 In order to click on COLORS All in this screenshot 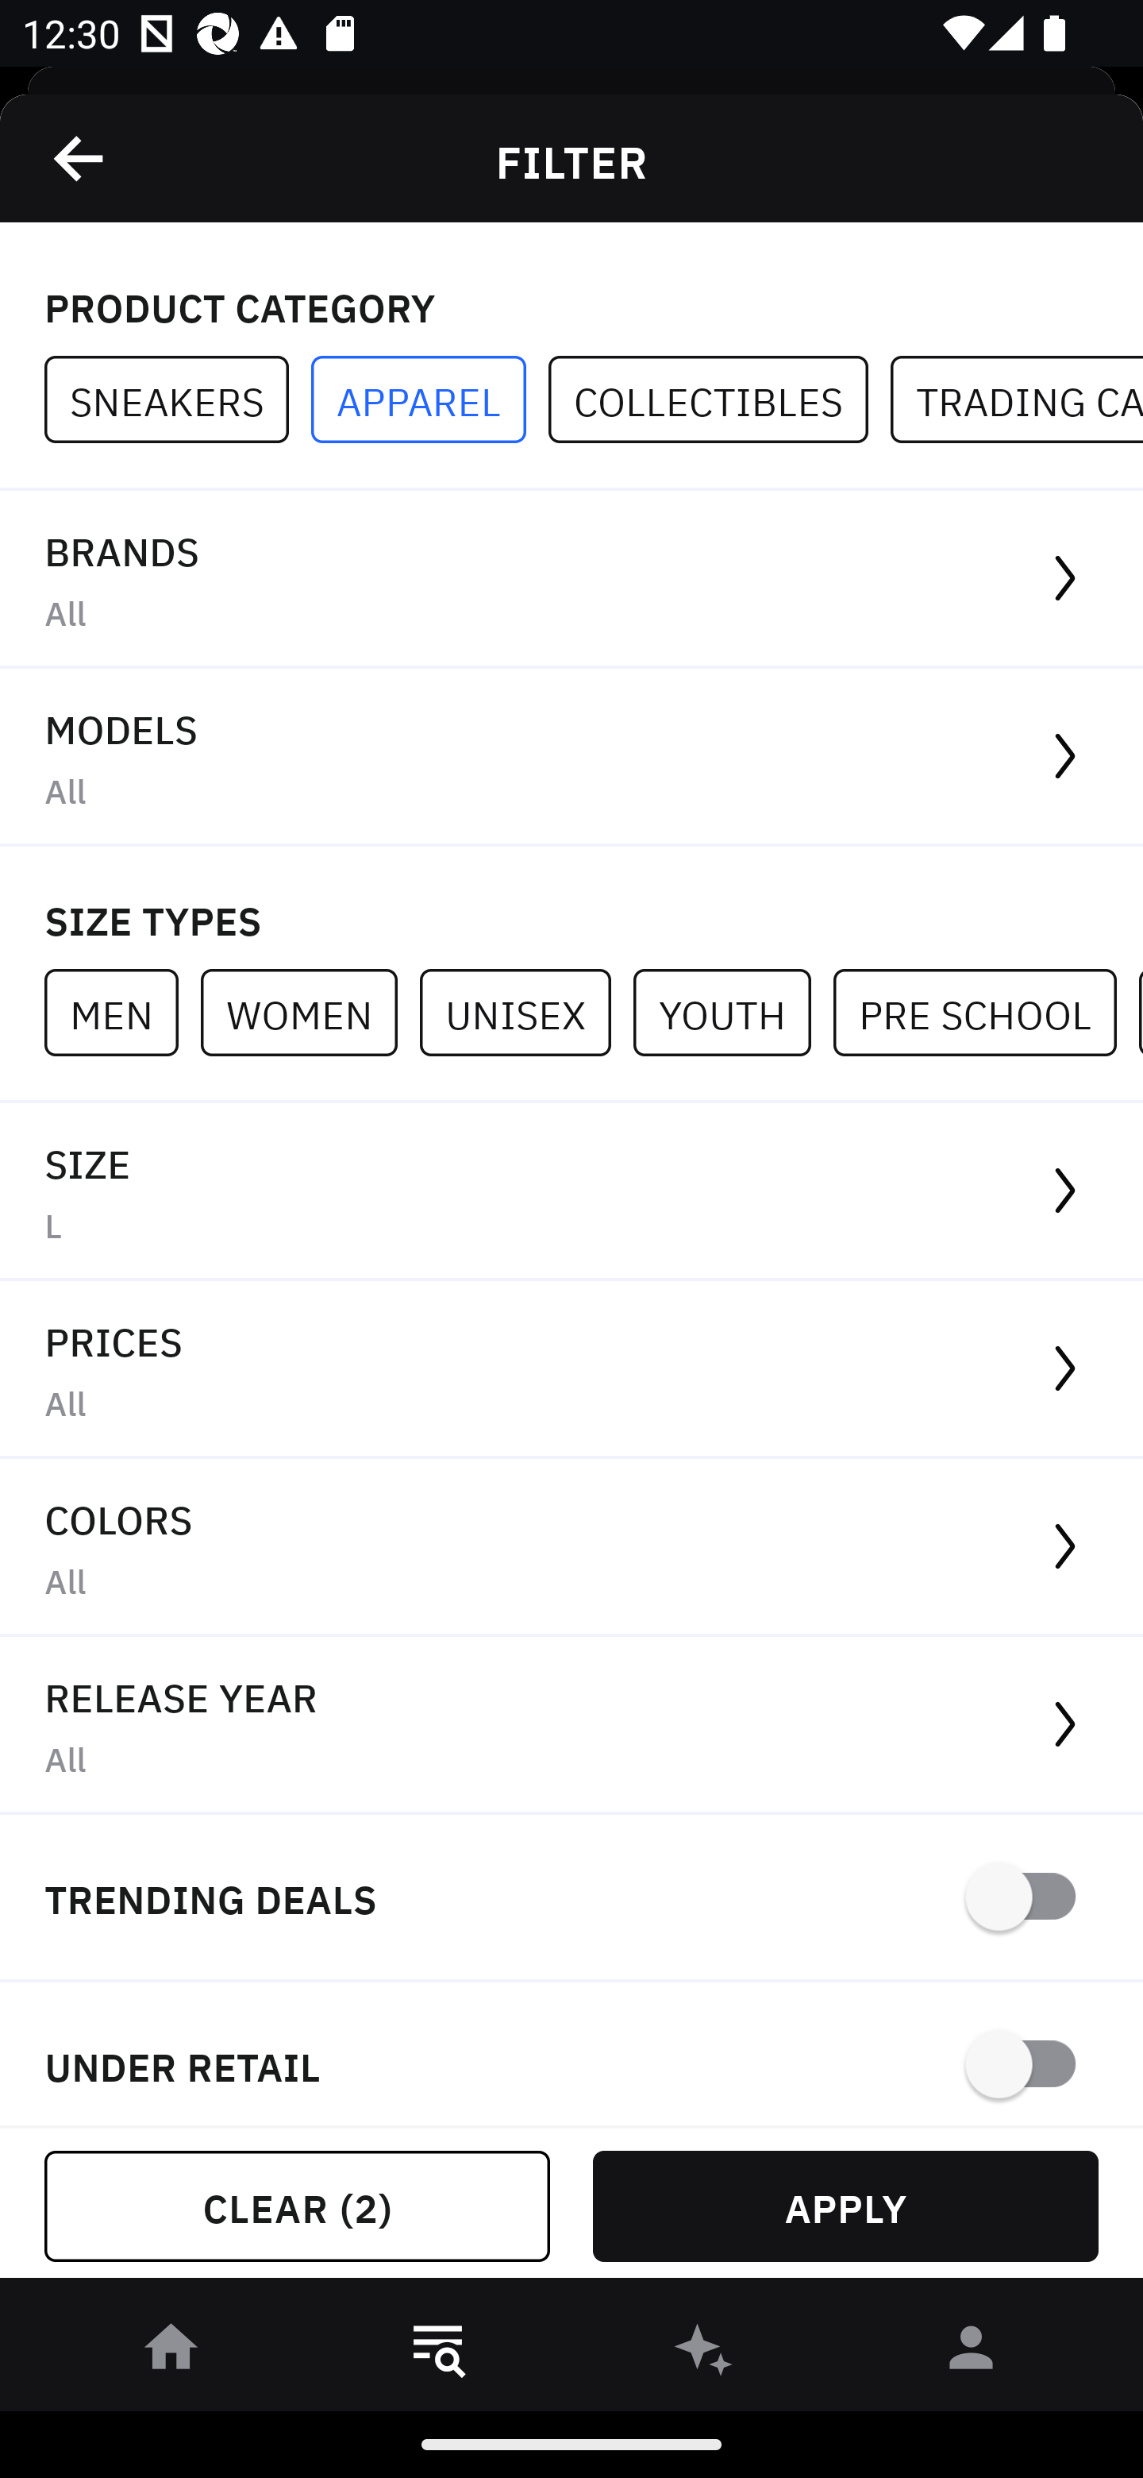, I will do `click(571, 1549)`.